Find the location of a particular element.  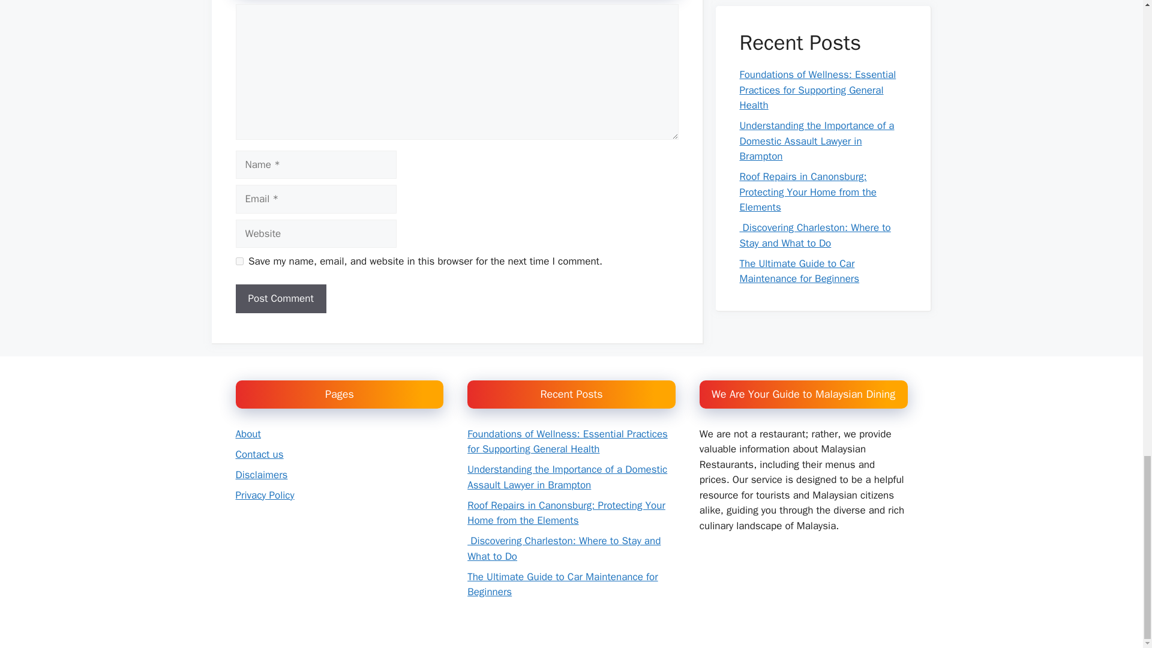

About is located at coordinates (247, 434).